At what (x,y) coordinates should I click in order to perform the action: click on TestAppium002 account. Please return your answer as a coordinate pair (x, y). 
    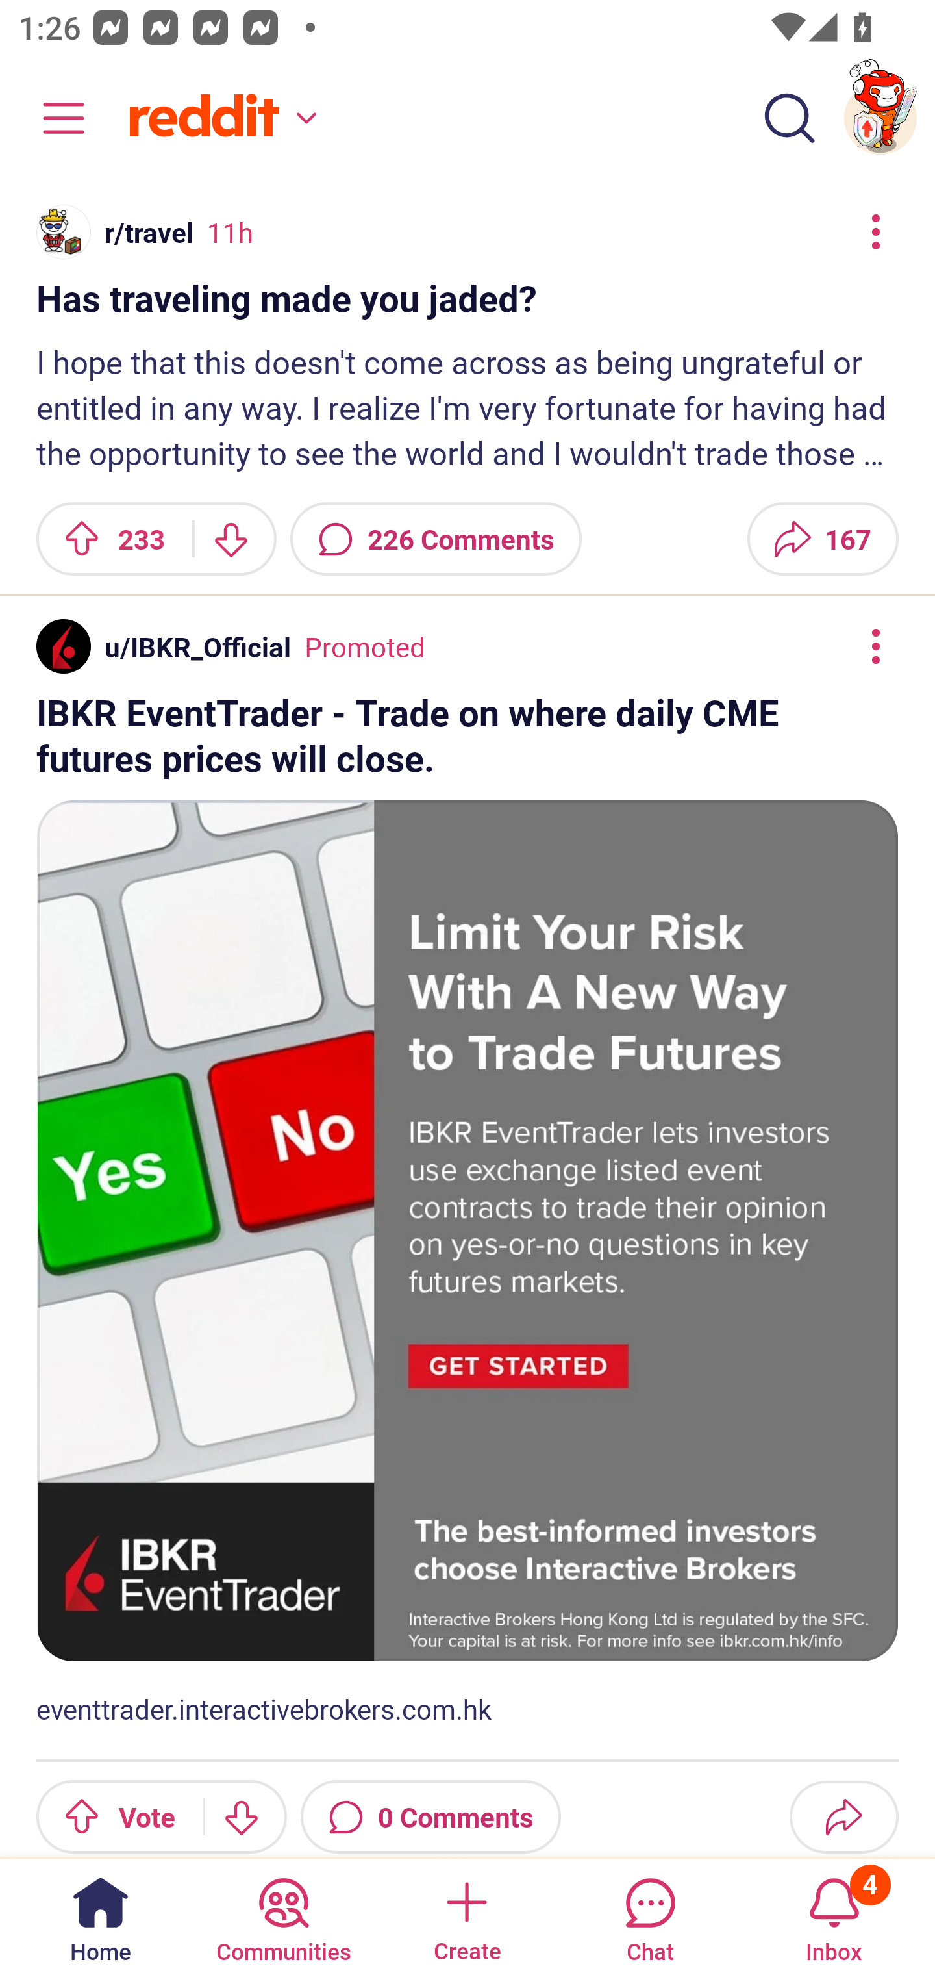
    Looking at the image, I should click on (880, 118).